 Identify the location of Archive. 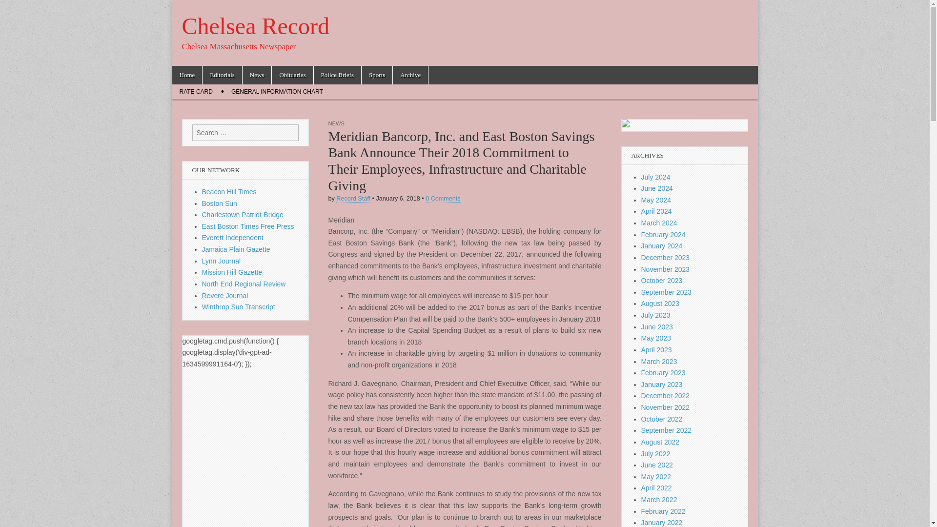
(410, 75).